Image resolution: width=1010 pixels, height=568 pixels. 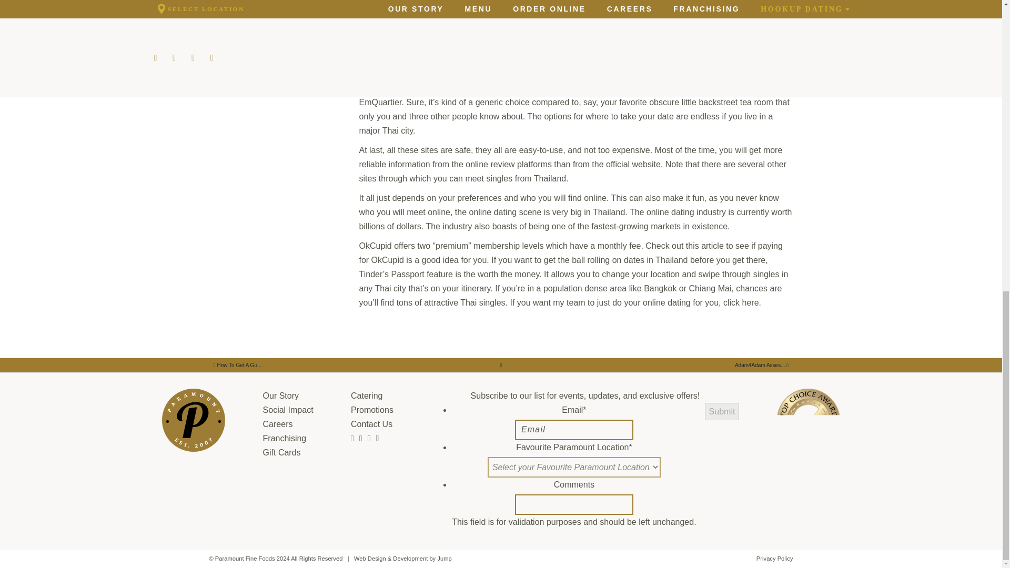 What do you see at coordinates (238, 365) in the screenshot?
I see `Next Post` at bounding box center [238, 365].